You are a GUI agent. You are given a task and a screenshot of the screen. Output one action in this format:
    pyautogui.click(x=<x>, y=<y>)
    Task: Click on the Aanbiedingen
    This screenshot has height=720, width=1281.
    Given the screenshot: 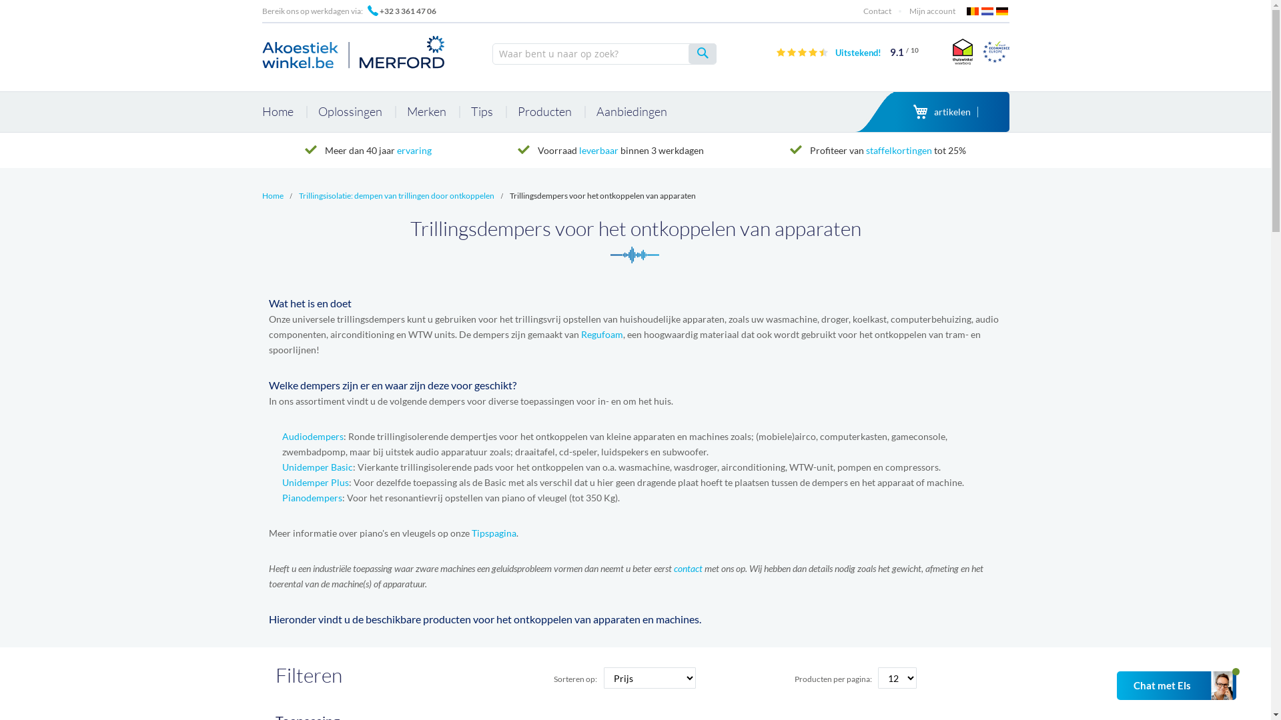 What is the action you would take?
    pyautogui.click(x=632, y=112)
    